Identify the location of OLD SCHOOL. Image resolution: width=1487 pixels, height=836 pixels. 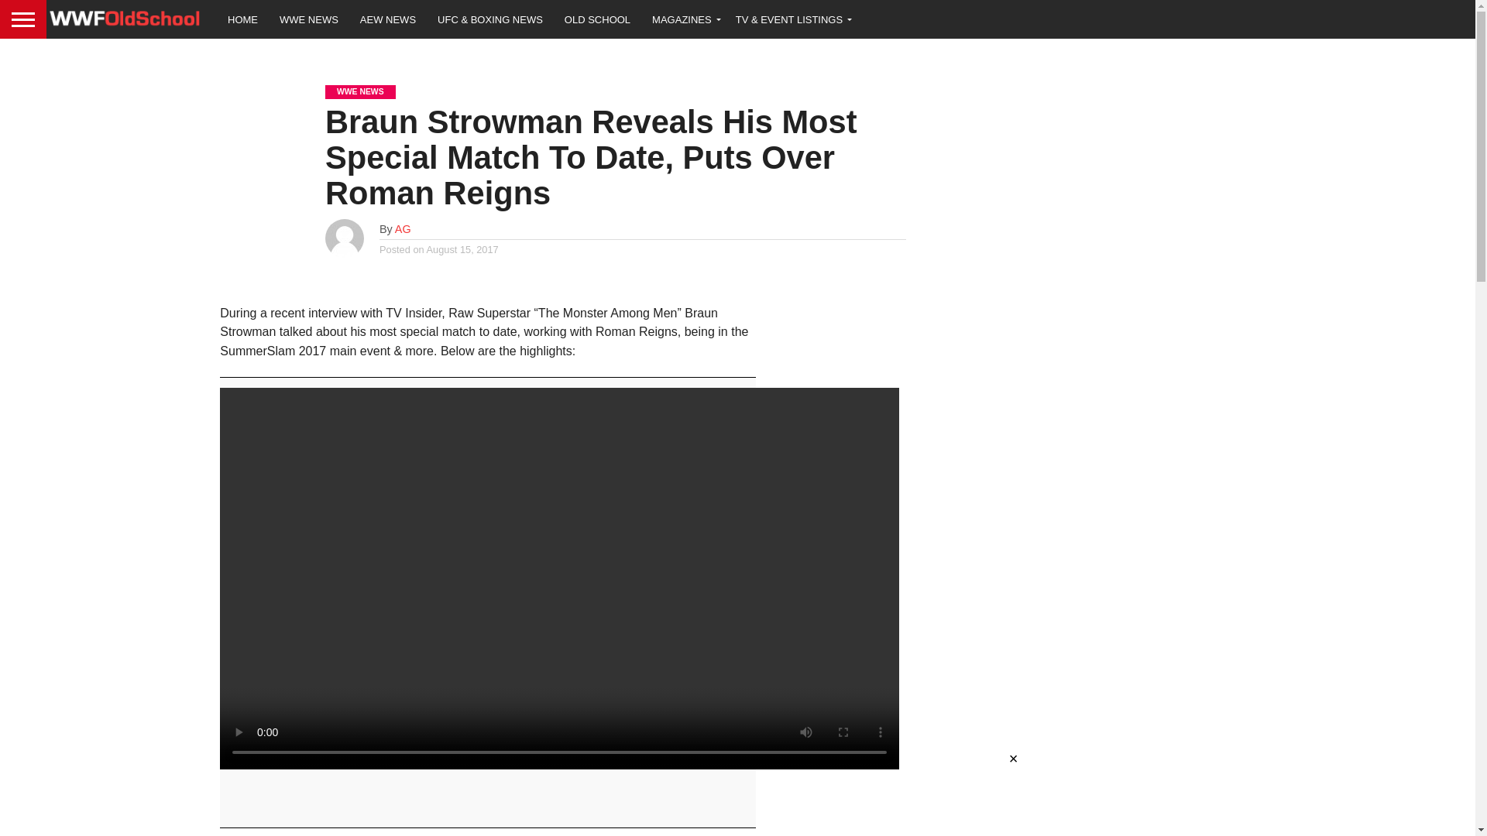
(596, 19).